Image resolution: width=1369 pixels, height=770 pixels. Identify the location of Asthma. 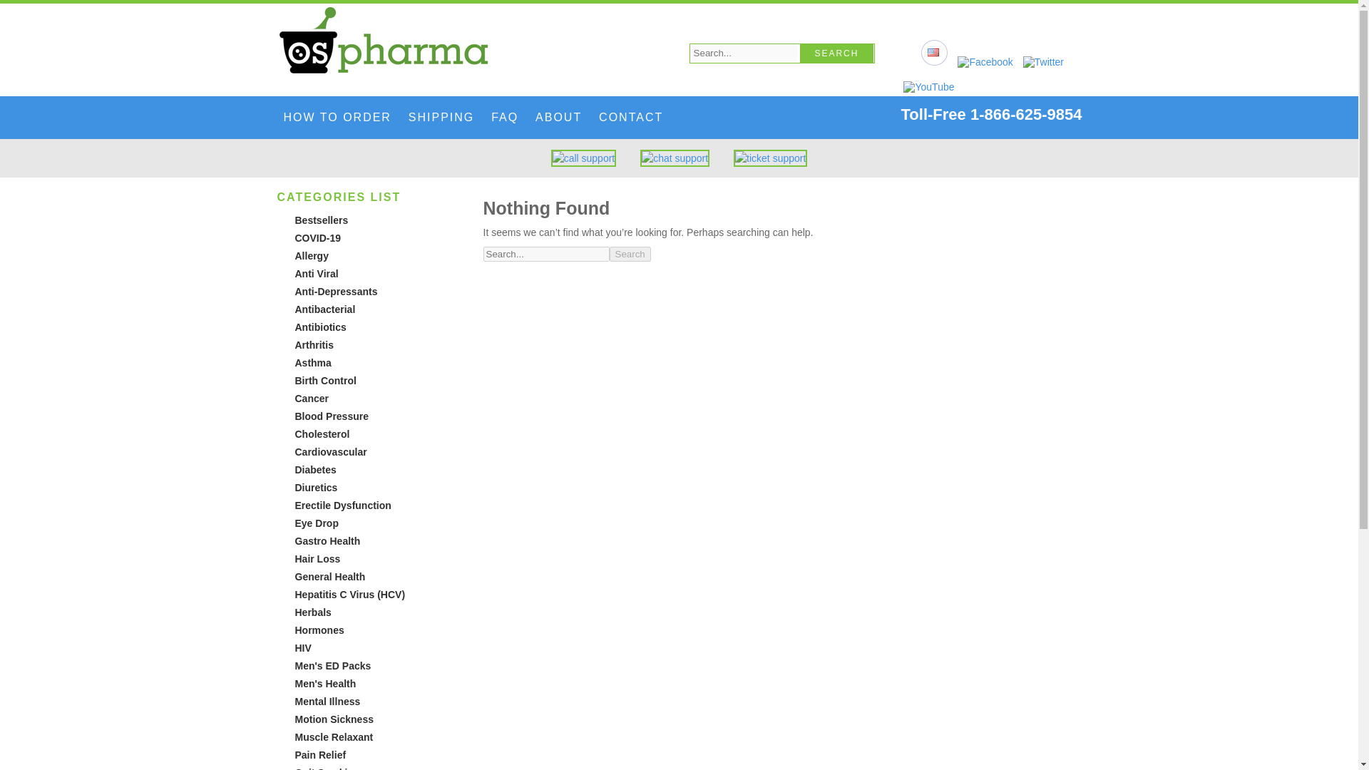
(313, 363).